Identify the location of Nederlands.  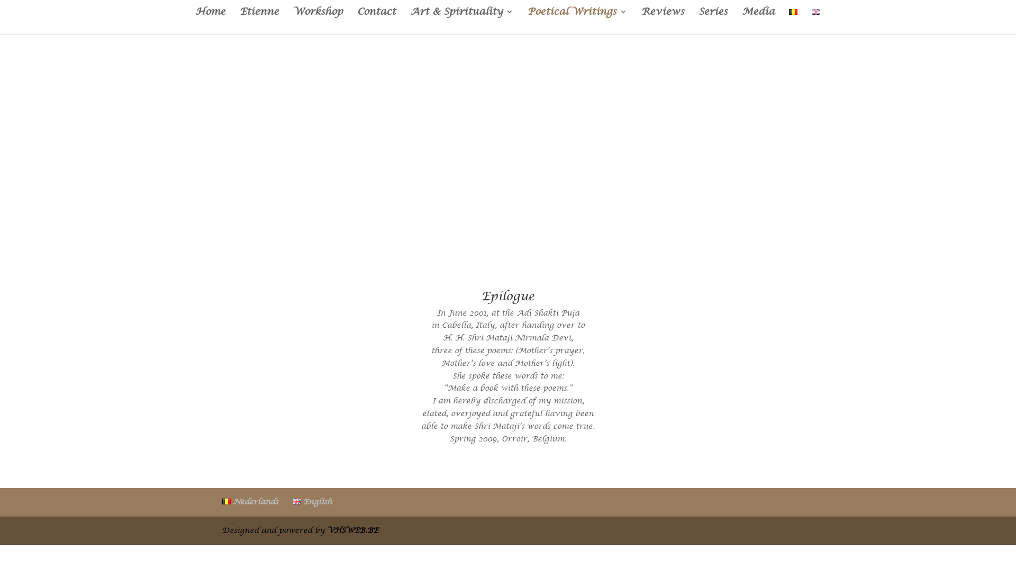
(250, 502).